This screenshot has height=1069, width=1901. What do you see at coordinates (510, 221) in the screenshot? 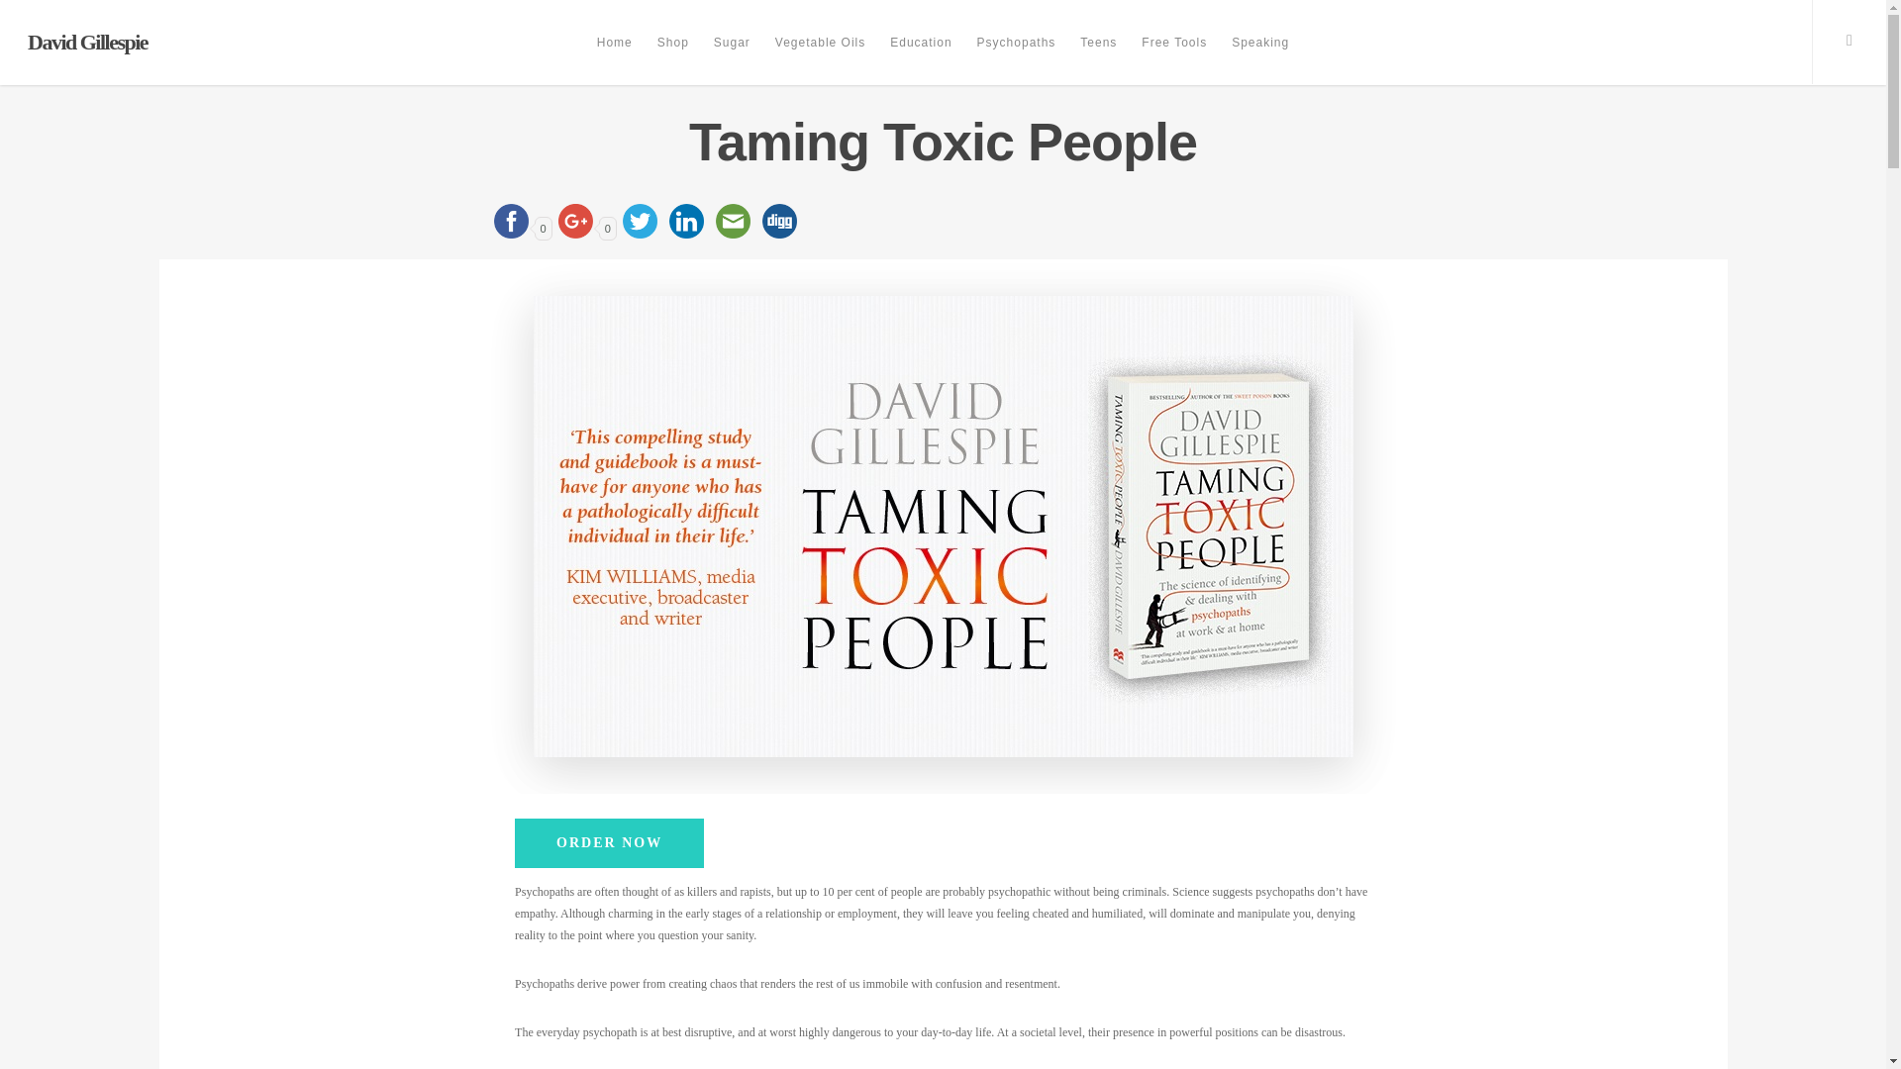
I see `Facebook` at bounding box center [510, 221].